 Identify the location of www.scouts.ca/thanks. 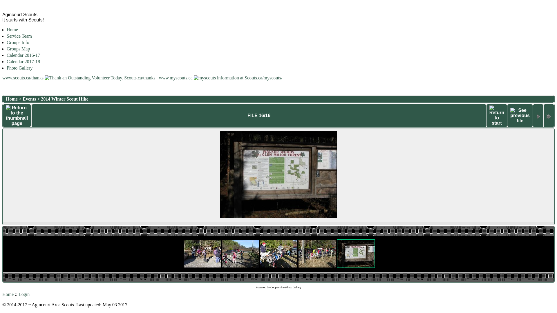
(79, 78).